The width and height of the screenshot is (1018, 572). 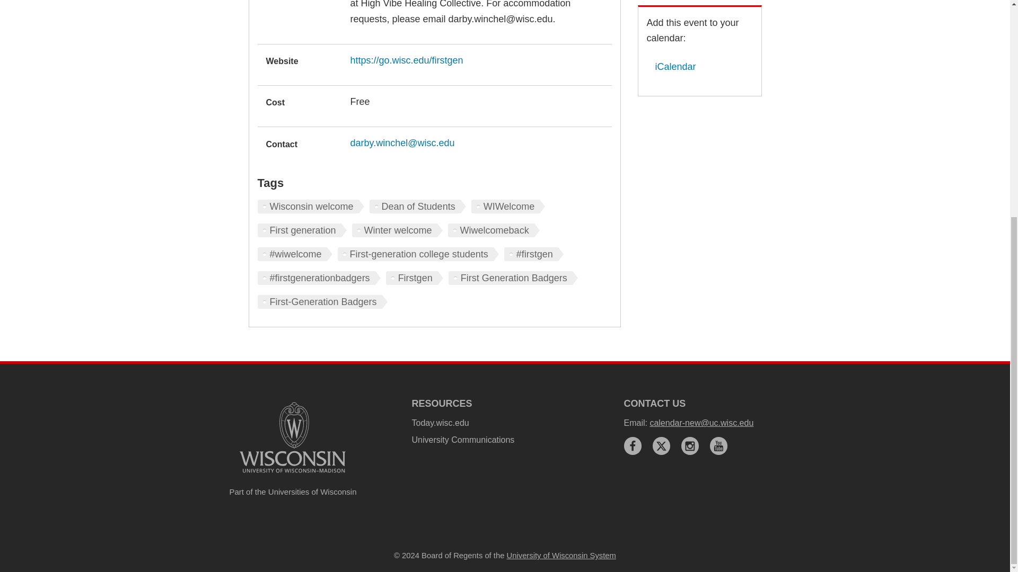 What do you see at coordinates (493, 230) in the screenshot?
I see `Wiwelcomeback` at bounding box center [493, 230].